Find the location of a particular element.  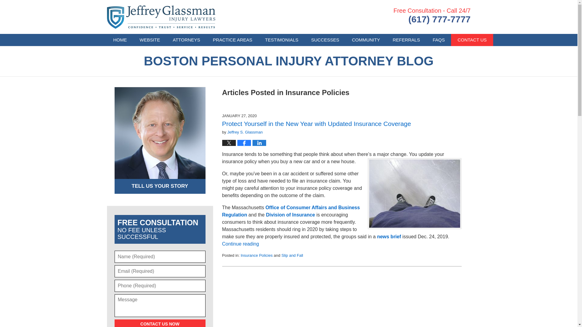

Insurance Policies is located at coordinates (257, 255).